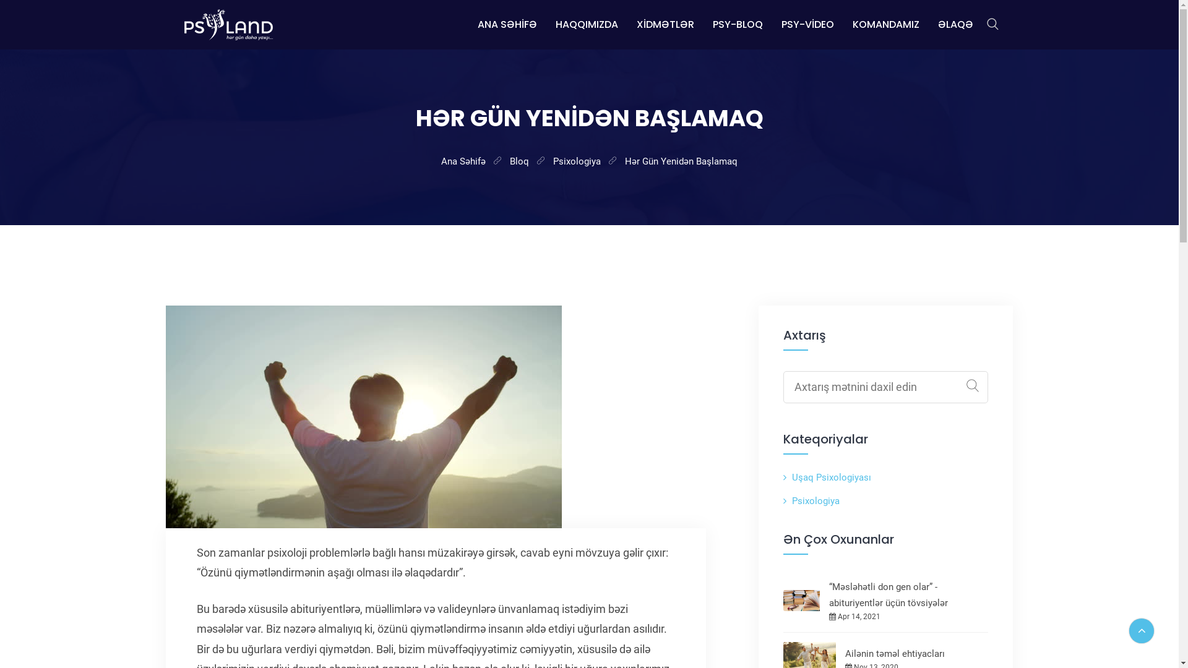 This screenshot has width=1188, height=668. Describe the element at coordinates (520, 161) in the screenshot. I see `Bloq` at that location.